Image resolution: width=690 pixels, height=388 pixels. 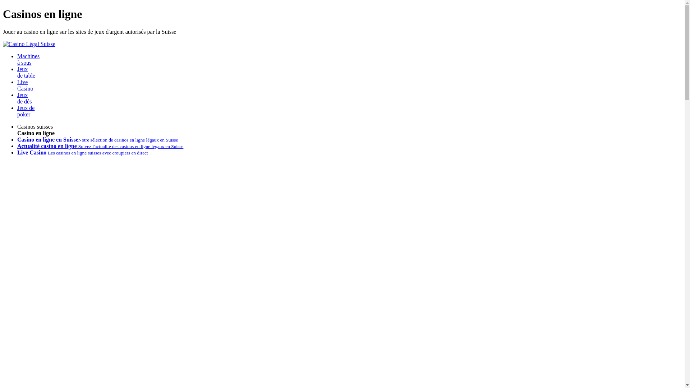 I want to click on Jeux de
poker, so click(x=26, y=111).